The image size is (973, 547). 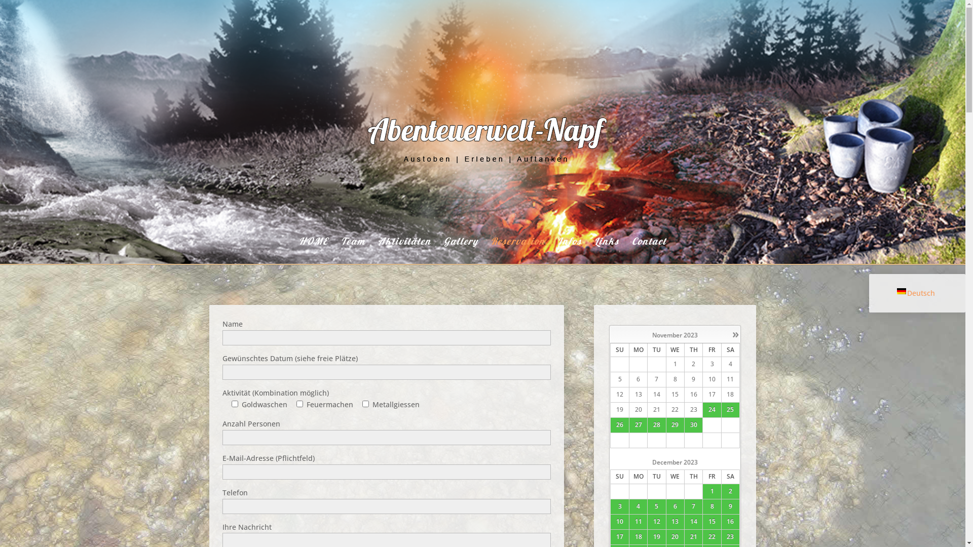 What do you see at coordinates (657, 424) in the screenshot?
I see `28` at bounding box center [657, 424].